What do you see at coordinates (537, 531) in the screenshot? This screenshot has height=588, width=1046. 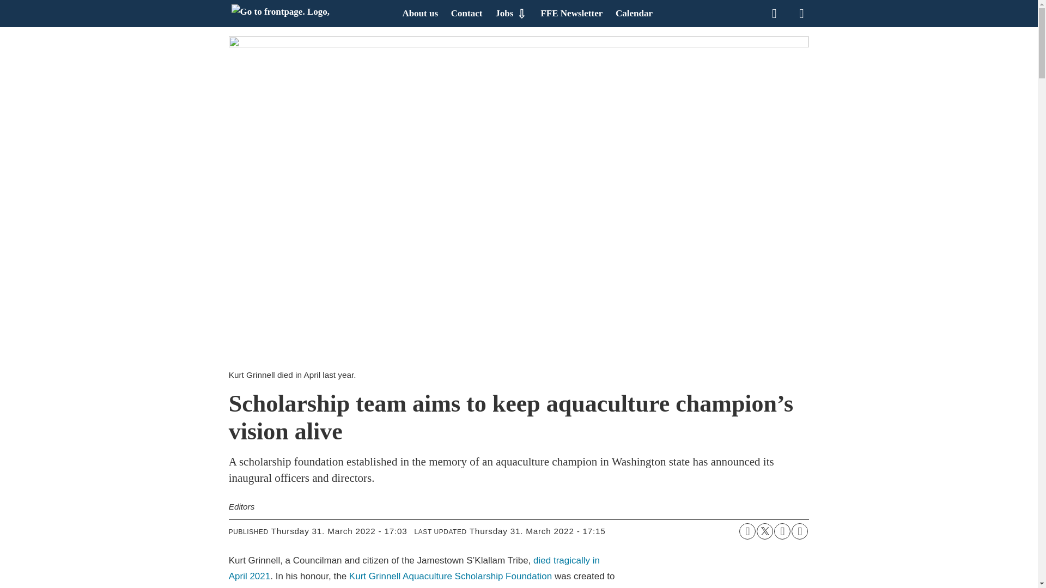 I see `Last updated thursday 31. March 2022 - 17:15` at bounding box center [537, 531].